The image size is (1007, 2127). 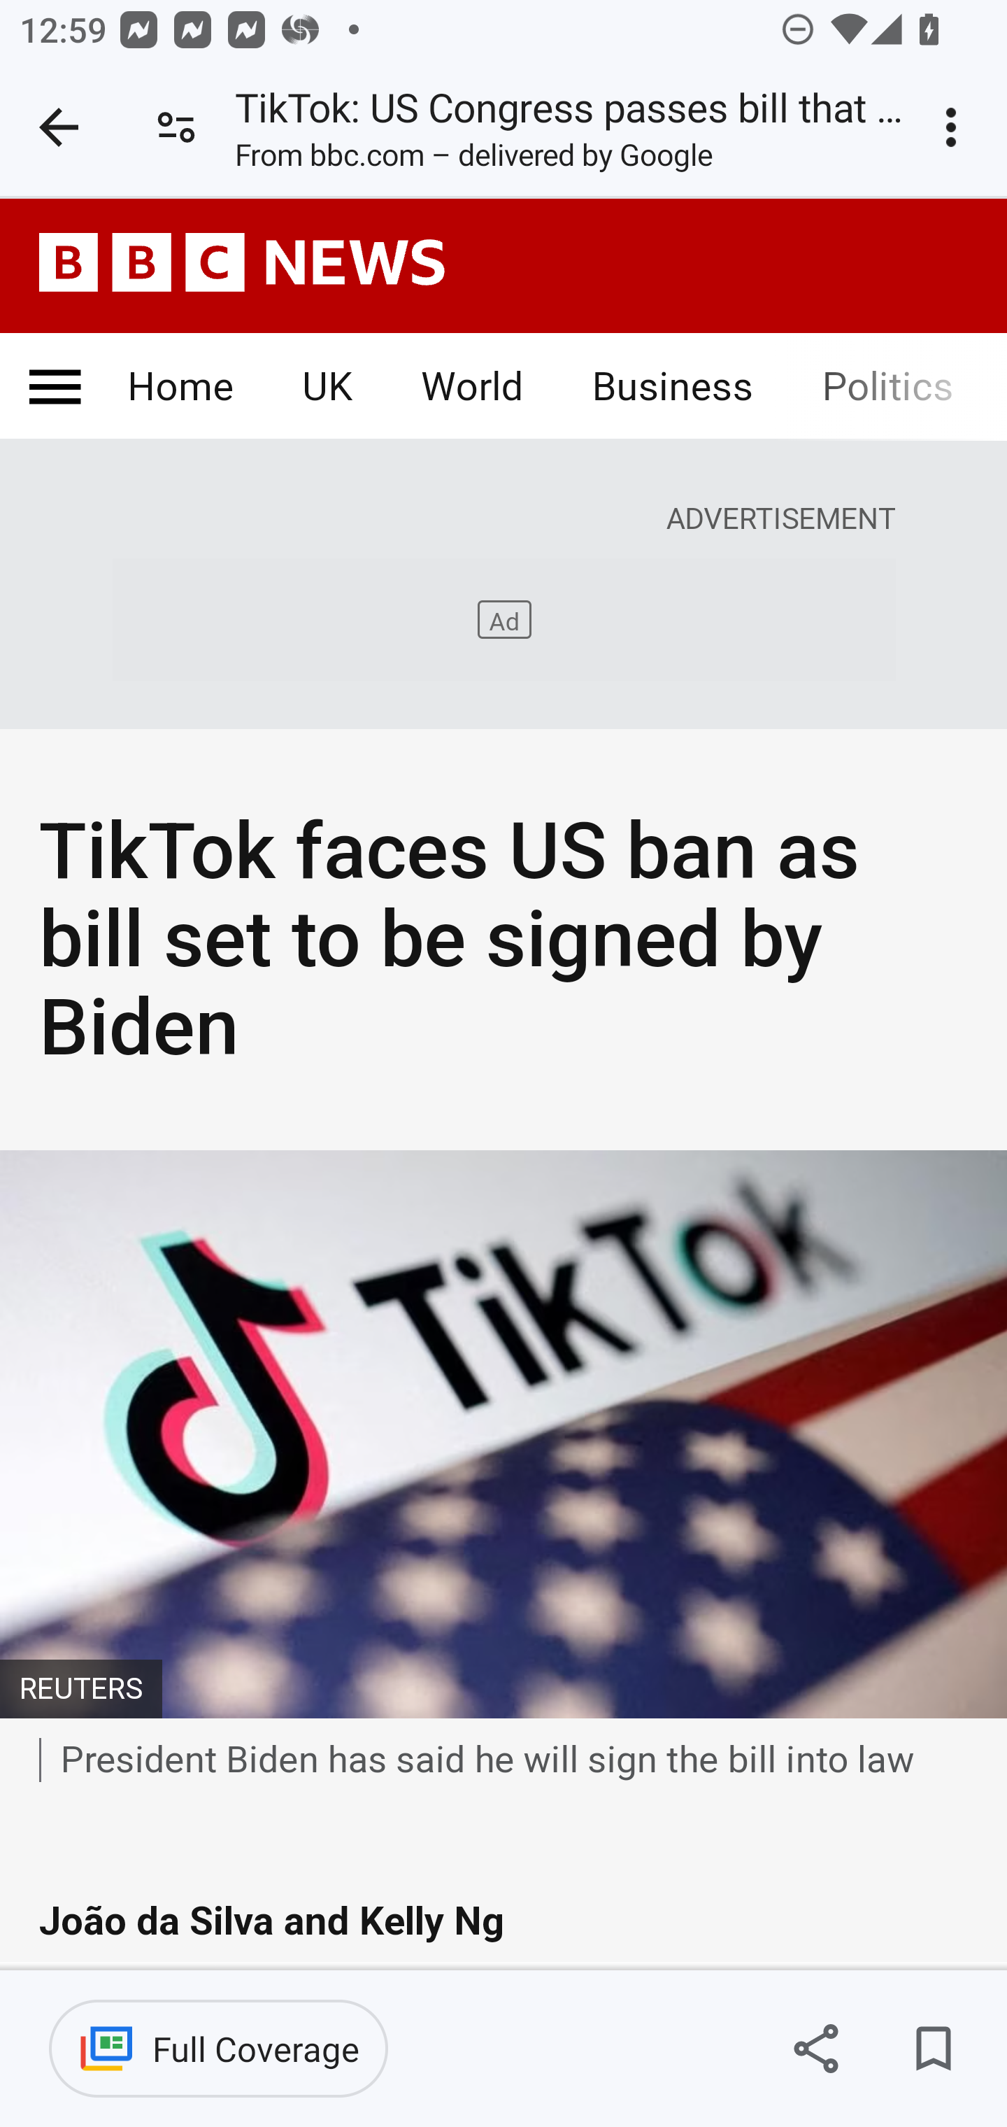 I want to click on Close tab, so click(x=59, y=127).